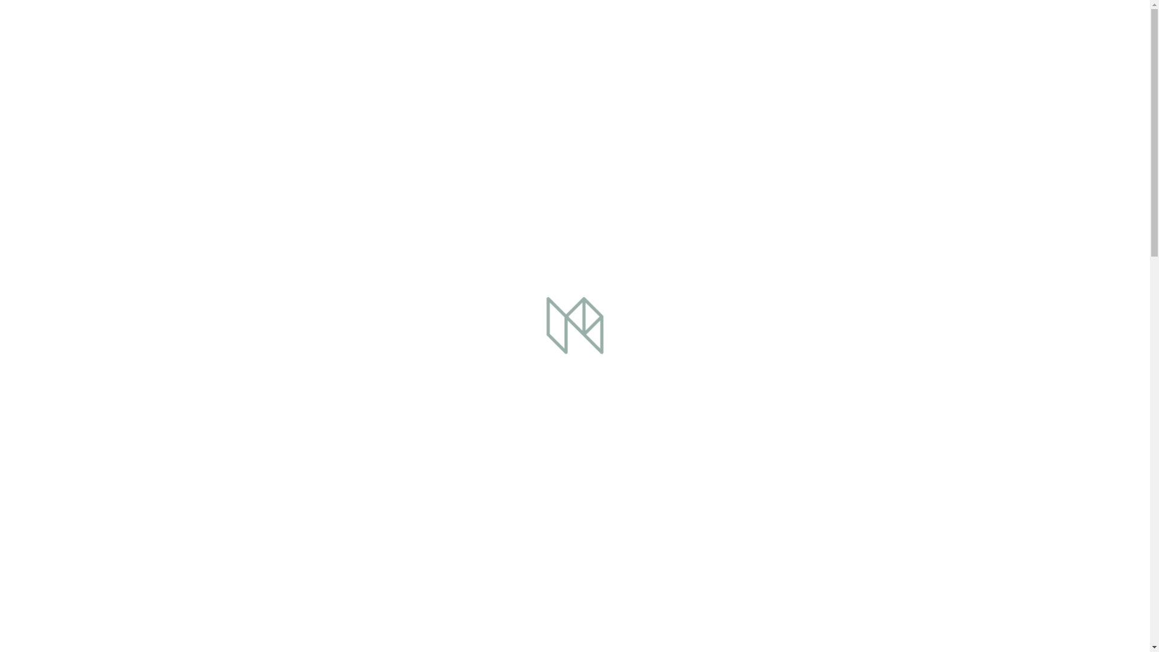 Image resolution: width=1159 pixels, height=652 pixels. Describe the element at coordinates (228, 185) in the screenshot. I see `In The Media` at that location.